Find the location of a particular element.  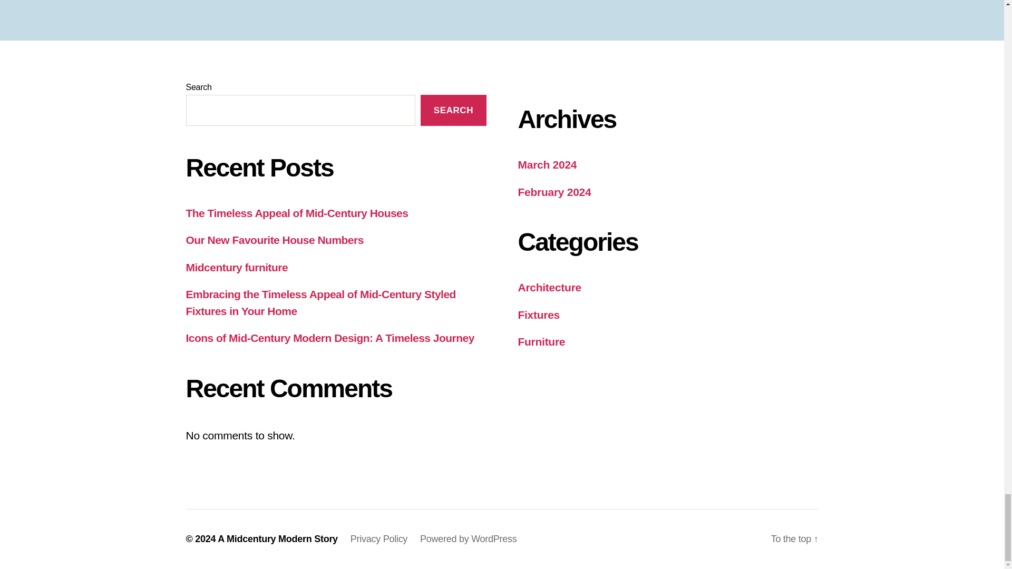

Icons of Mid-Century Modern Design: A Timeless Journey is located at coordinates (329, 338).